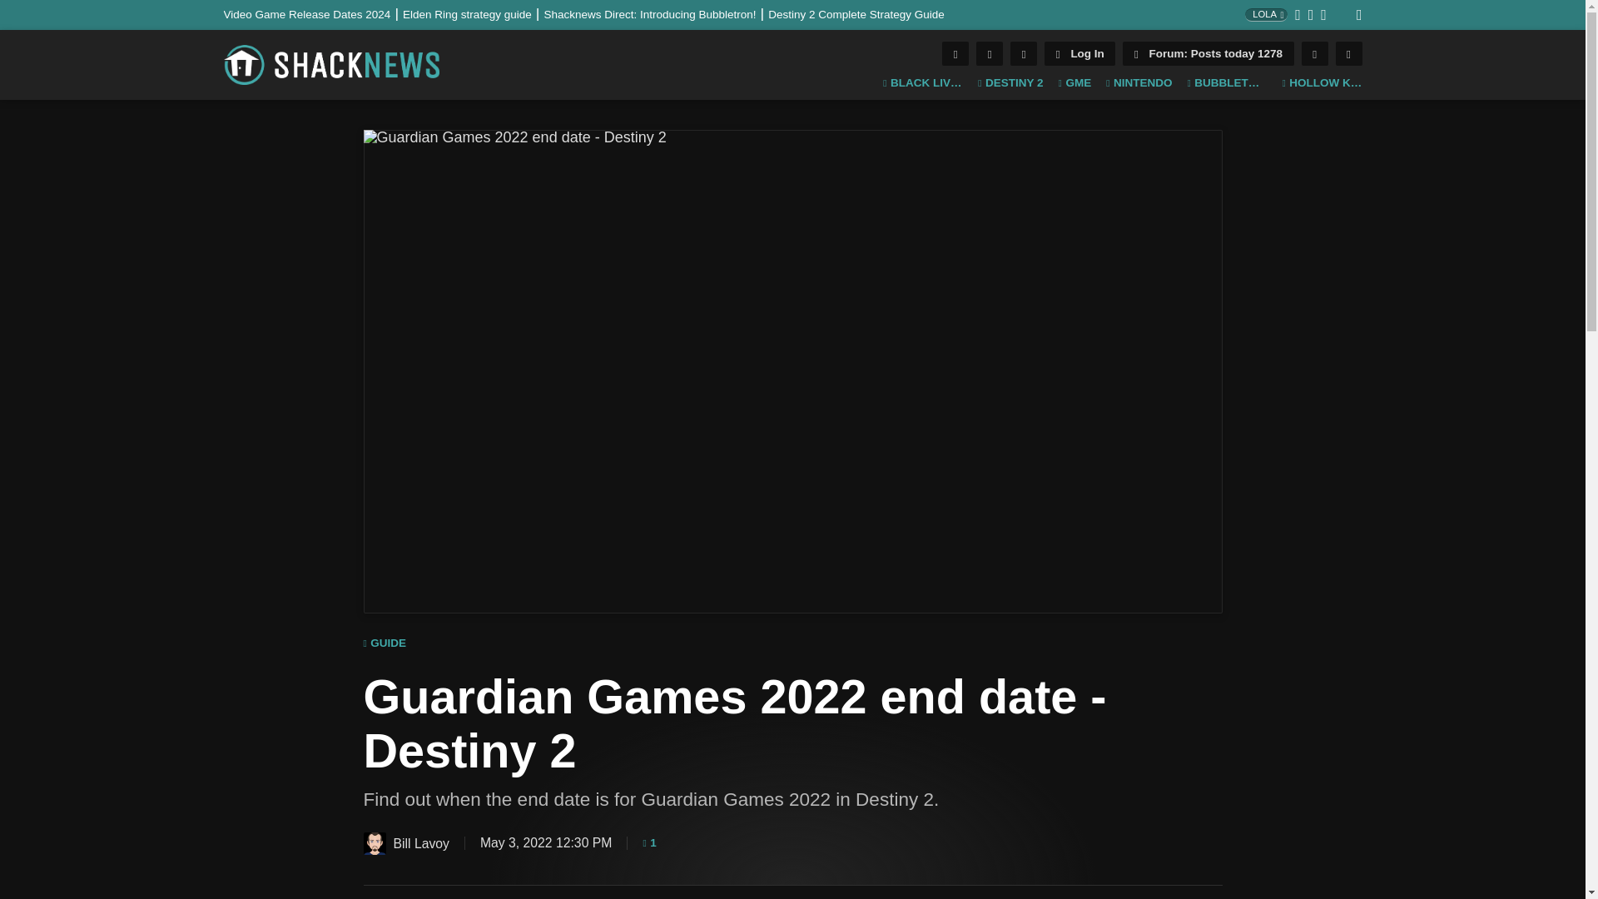 Image resolution: width=1598 pixels, height=899 pixels. I want to click on BLACK LIVES MATTER, so click(923, 83).